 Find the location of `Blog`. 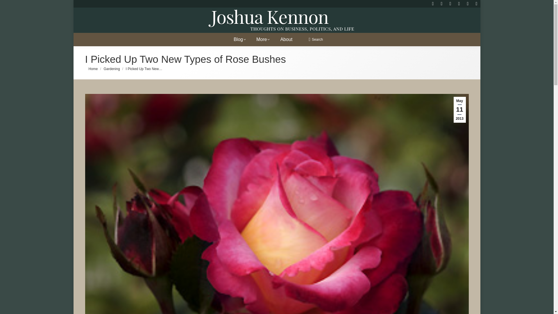

Blog is located at coordinates (242, 38).